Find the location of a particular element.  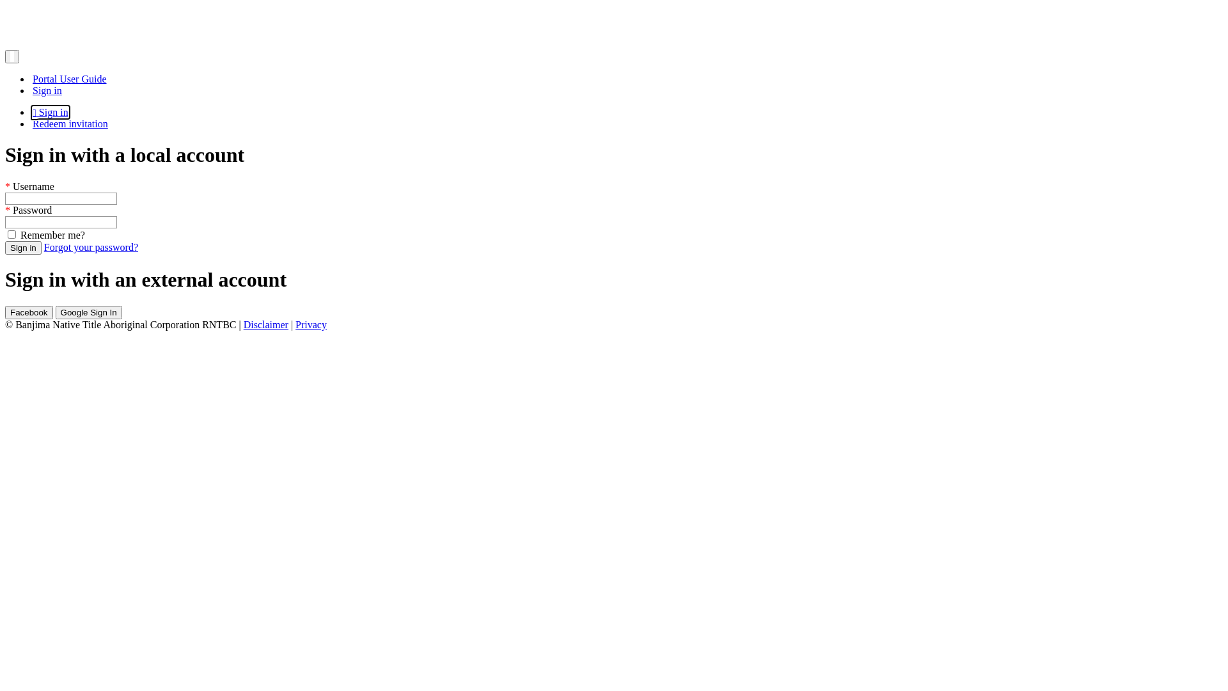

Portal User Guide is located at coordinates (70, 79).